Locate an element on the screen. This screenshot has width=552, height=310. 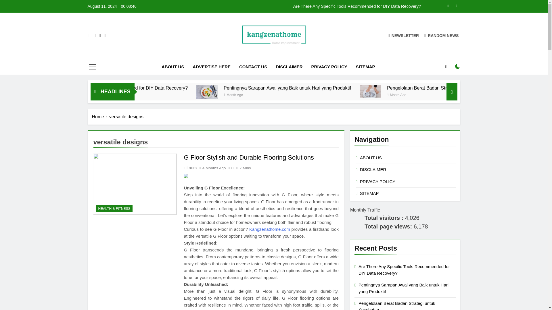
DISCLAIMER is located at coordinates (289, 67).